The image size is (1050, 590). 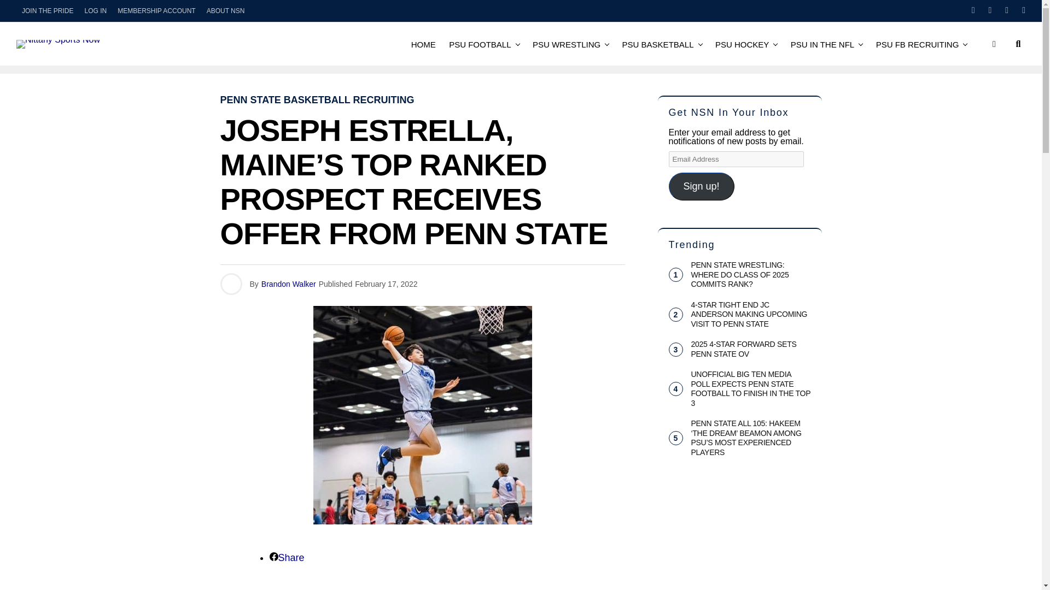 What do you see at coordinates (287, 557) in the screenshot?
I see `Share on Share` at bounding box center [287, 557].